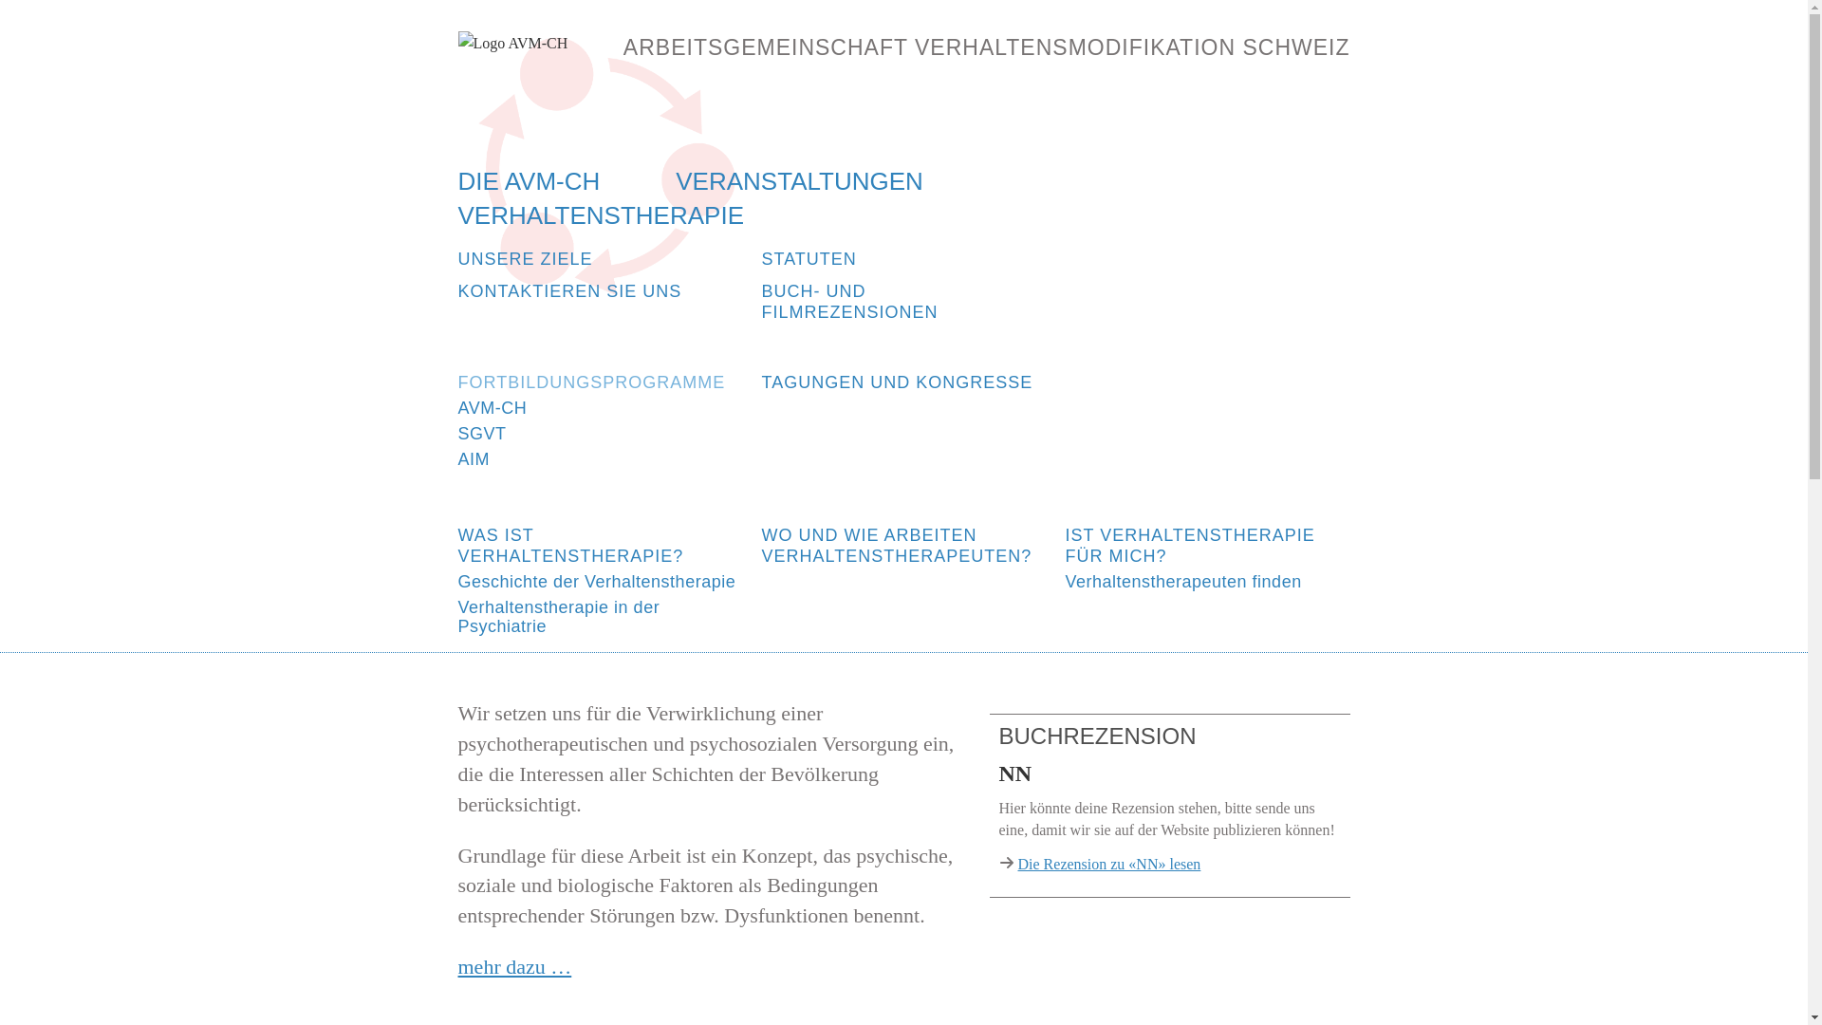  What do you see at coordinates (600, 617) in the screenshot?
I see `Verhaltenstherapie in der Psychiatrie` at bounding box center [600, 617].